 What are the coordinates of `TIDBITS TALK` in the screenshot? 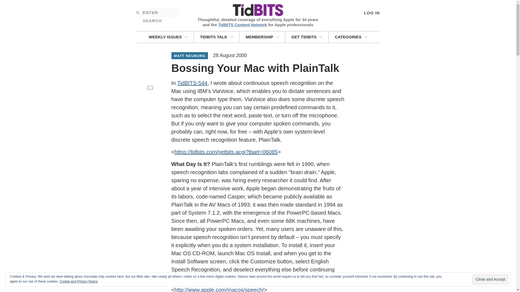 It's located at (217, 37).